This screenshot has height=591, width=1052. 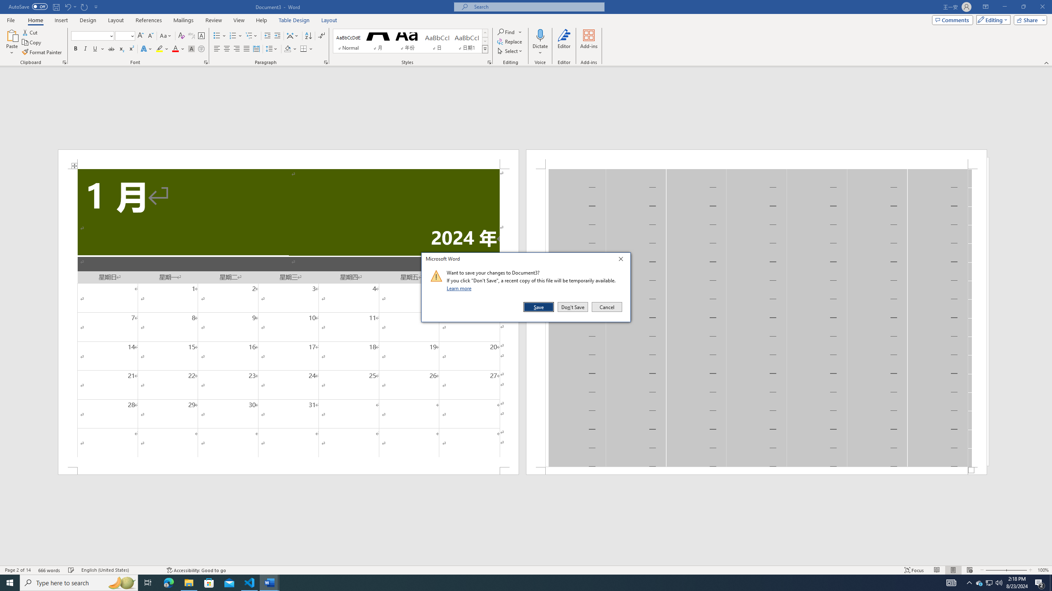 I want to click on Decrease Indent, so click(x=268, y=36).